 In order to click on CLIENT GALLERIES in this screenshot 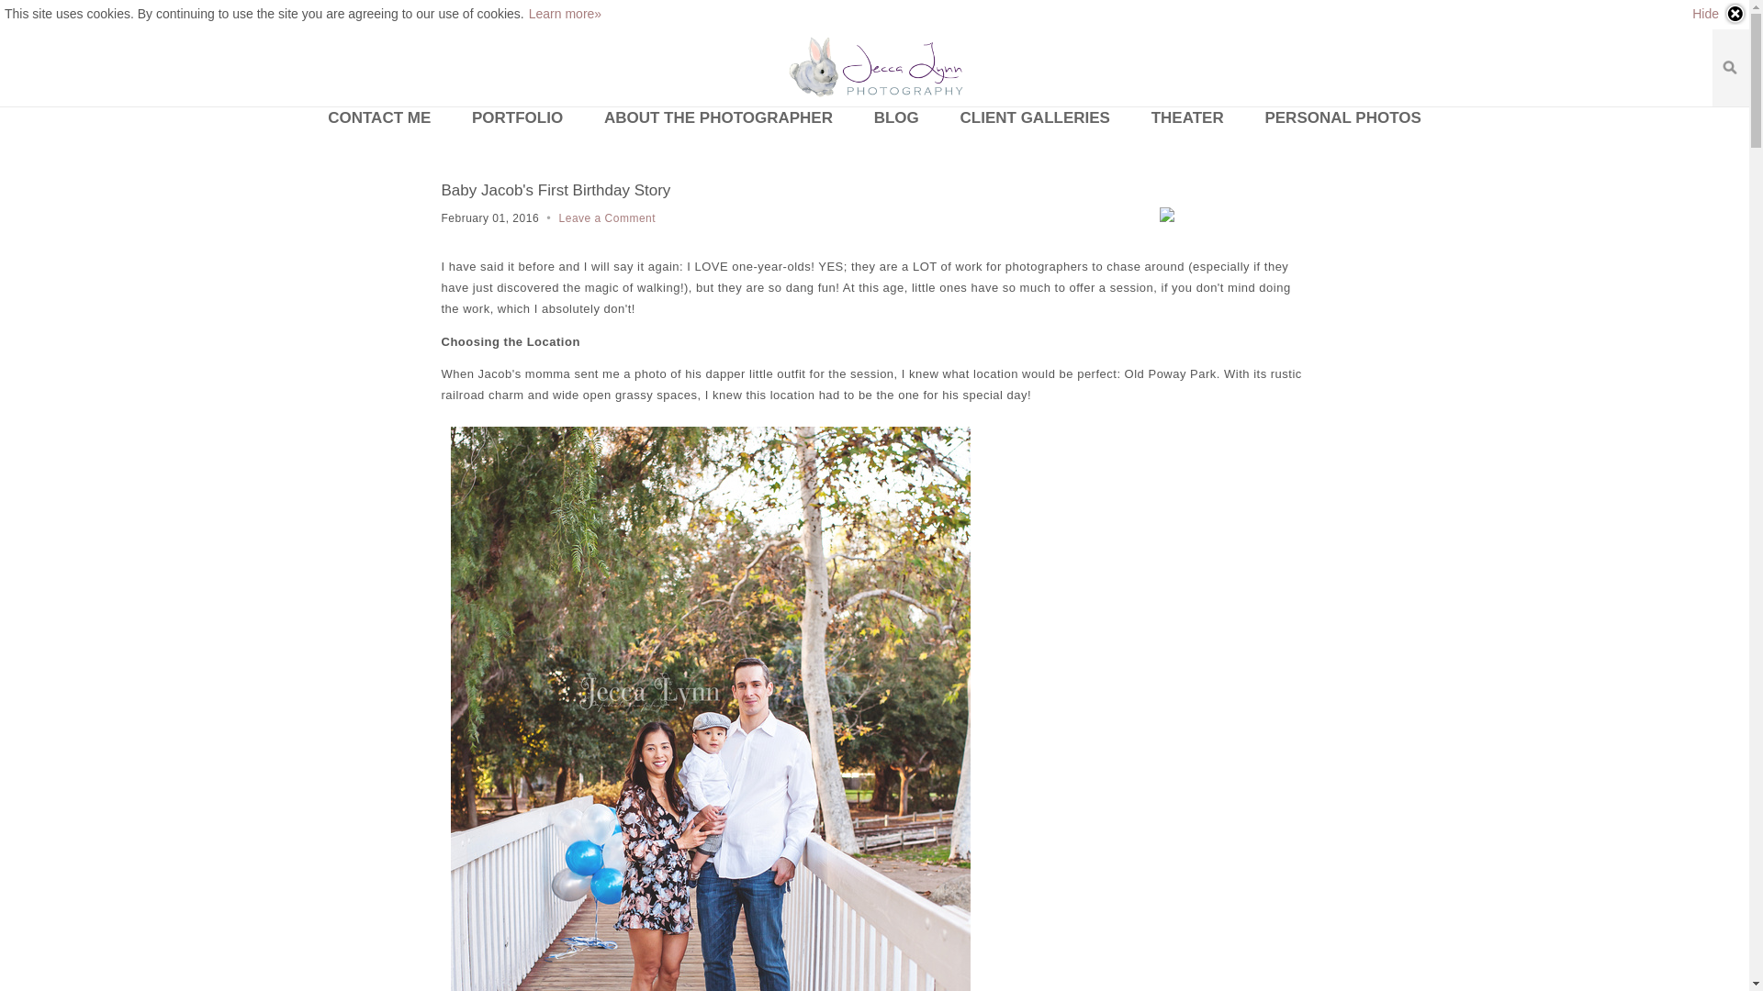, I will do `click(1034, 117)`.